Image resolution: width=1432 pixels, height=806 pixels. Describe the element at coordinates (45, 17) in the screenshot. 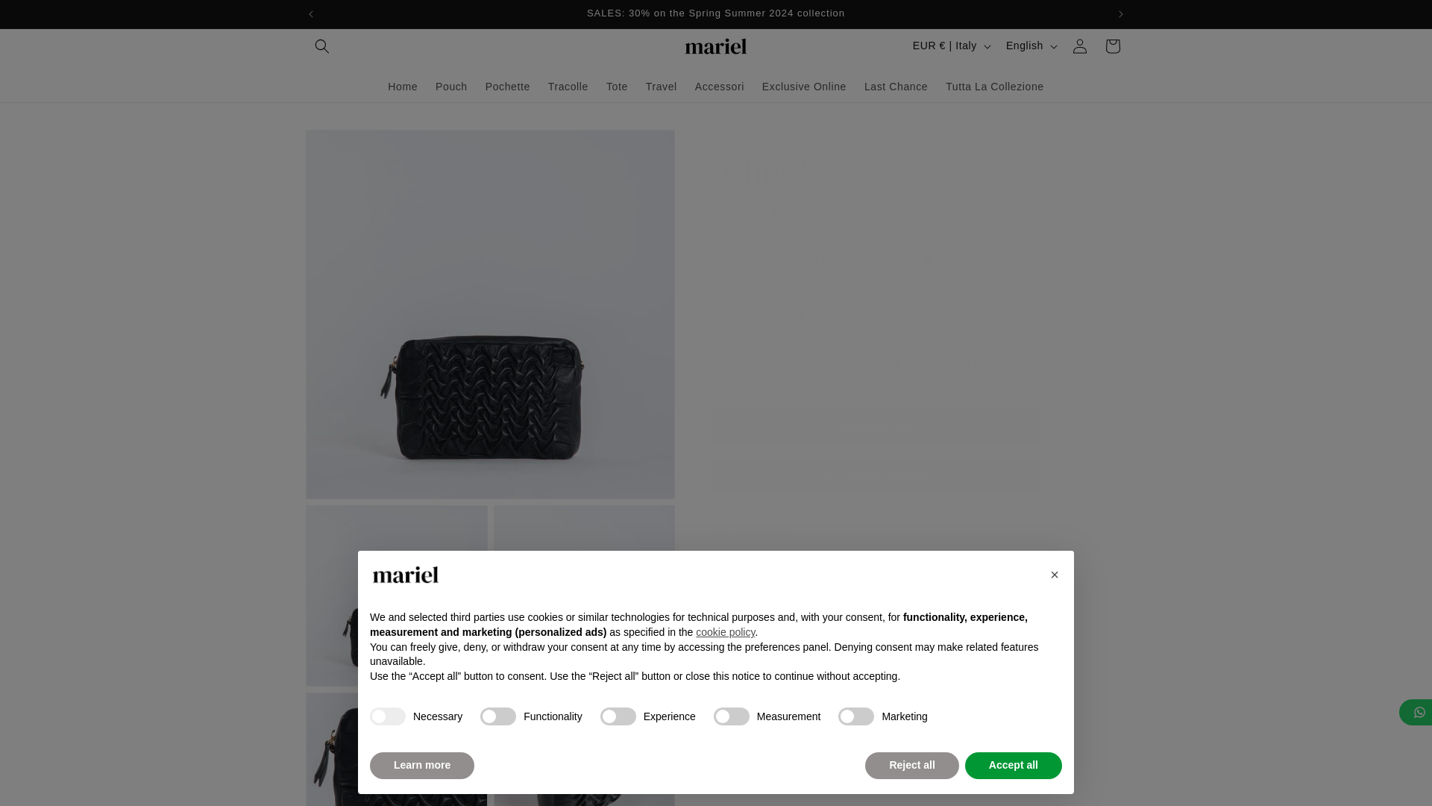

I see `Skip to content` at that location.